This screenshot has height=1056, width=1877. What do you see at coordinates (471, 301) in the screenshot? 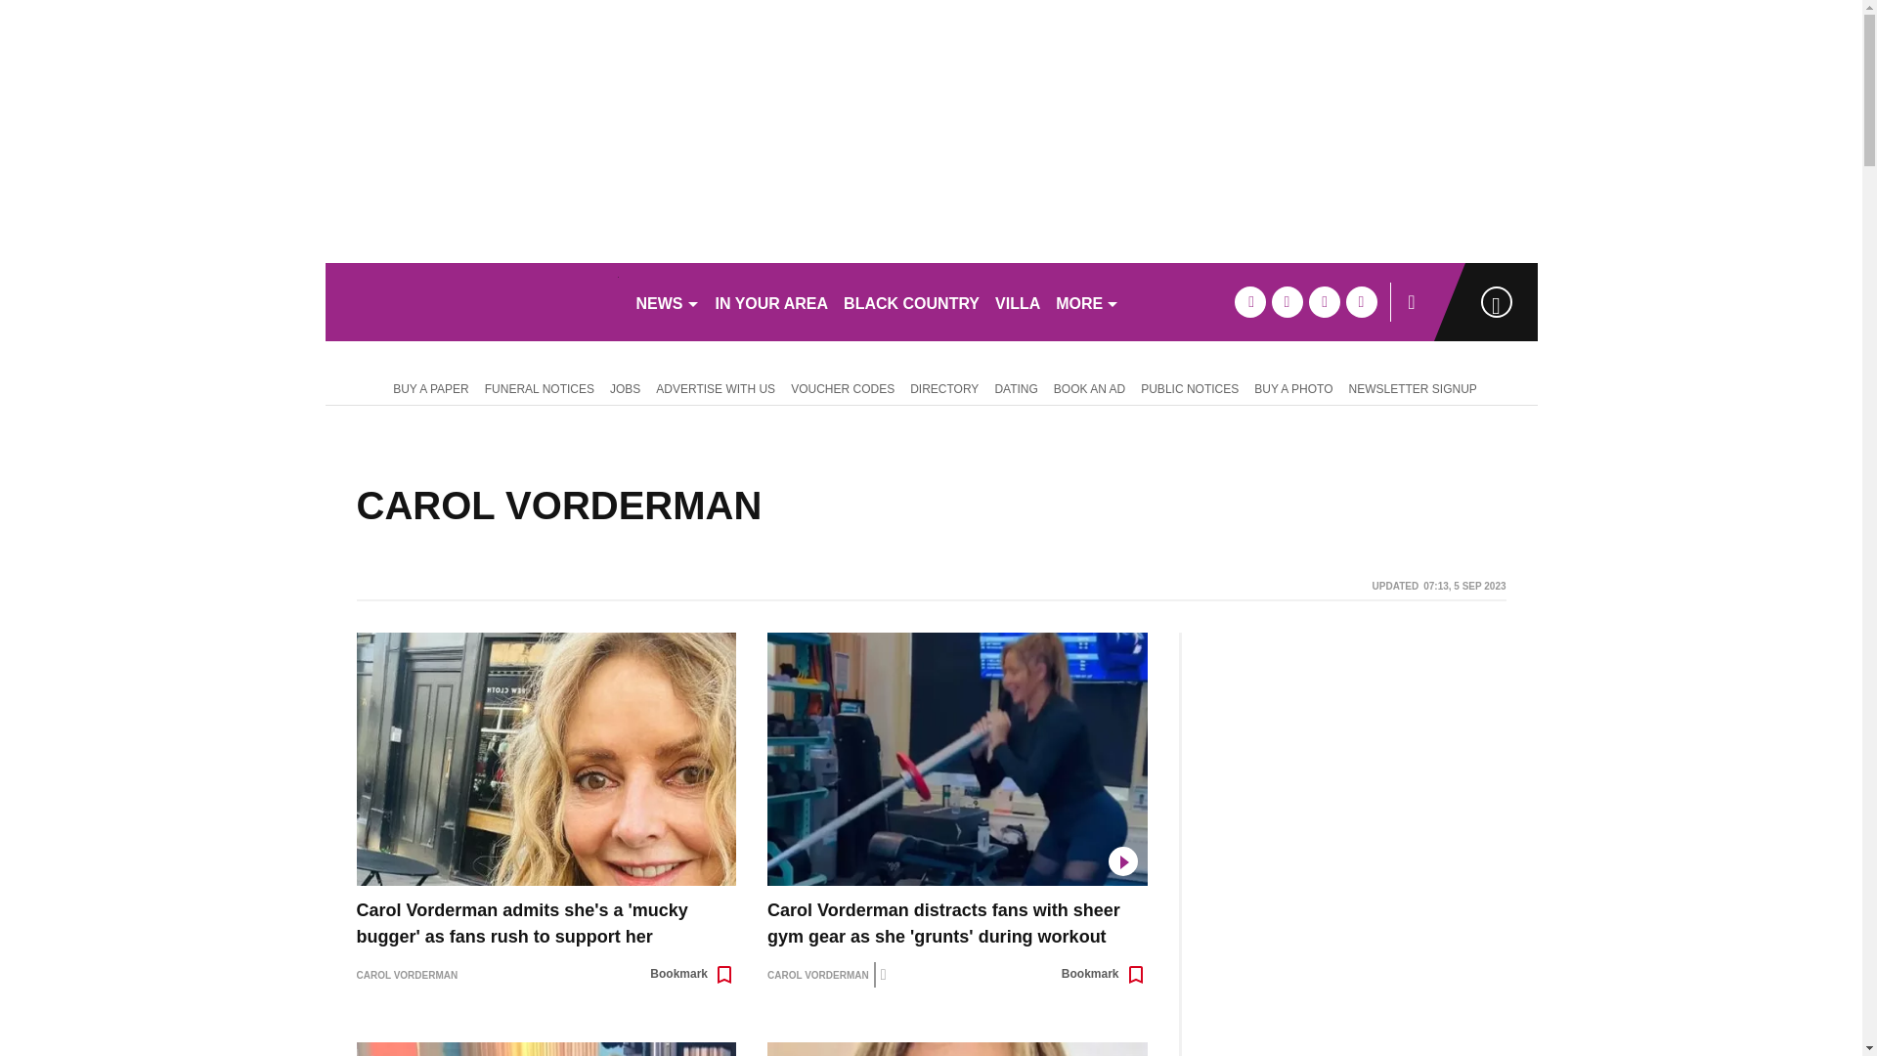
I see `birminghammail` at bounding box center [471, 301].